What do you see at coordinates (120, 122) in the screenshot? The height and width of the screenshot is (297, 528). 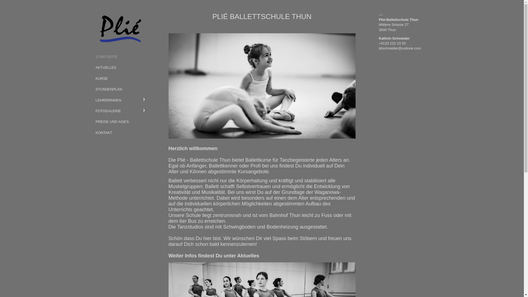 I see `PREISE UND AGB'S` at bounding box center [120, 122].